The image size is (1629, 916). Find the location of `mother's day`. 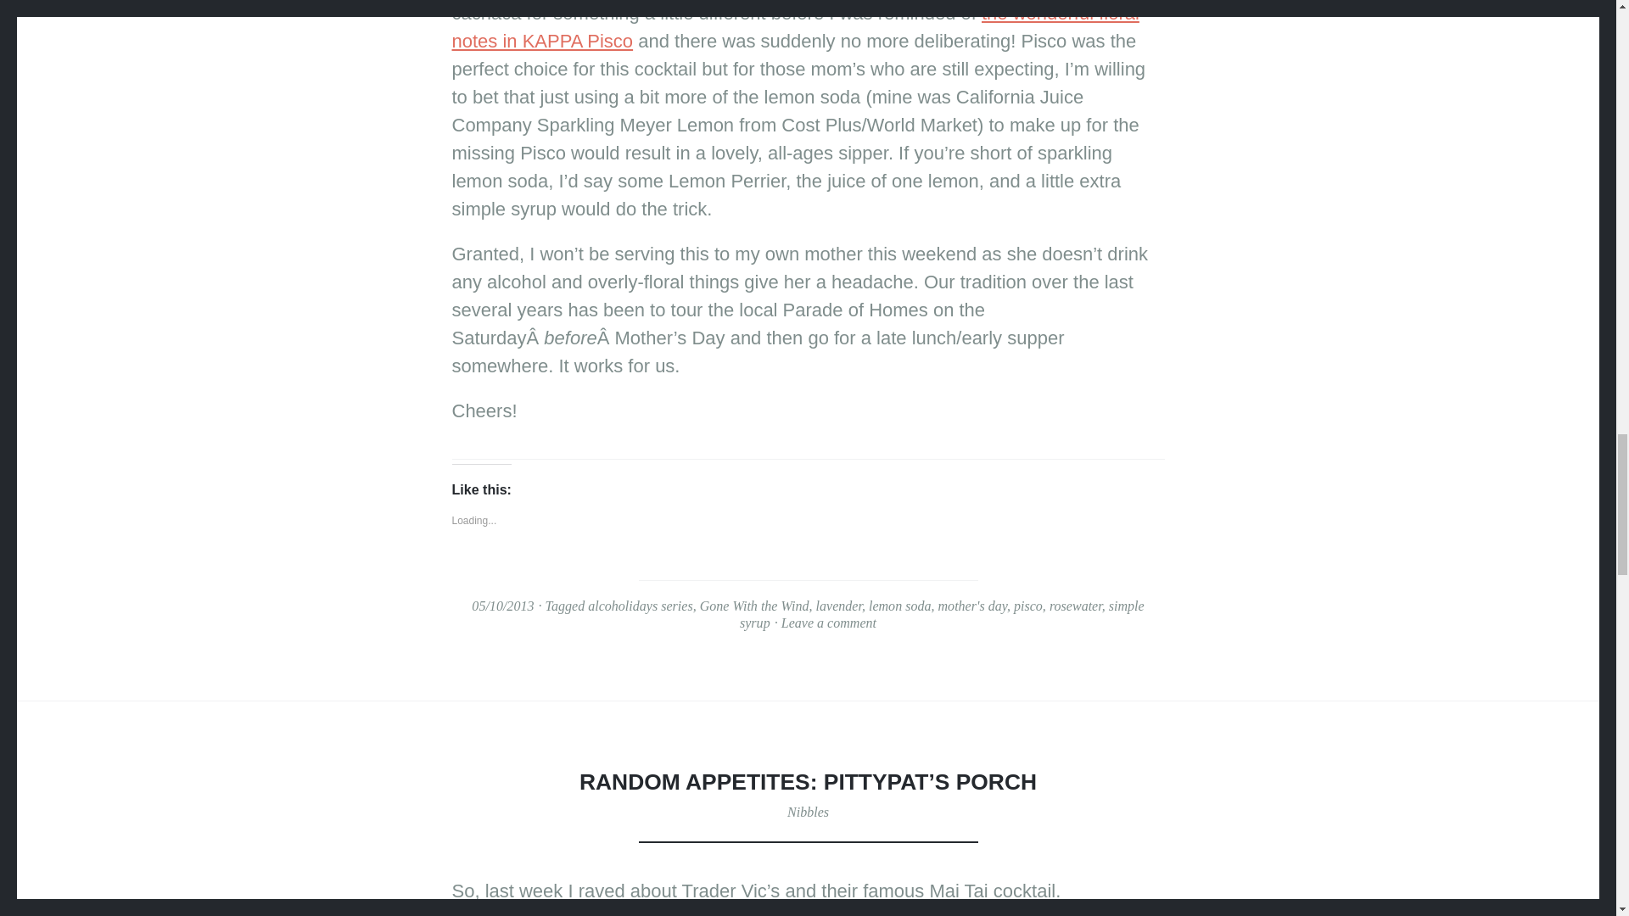

mother's day is located at coordinates (972, 606).